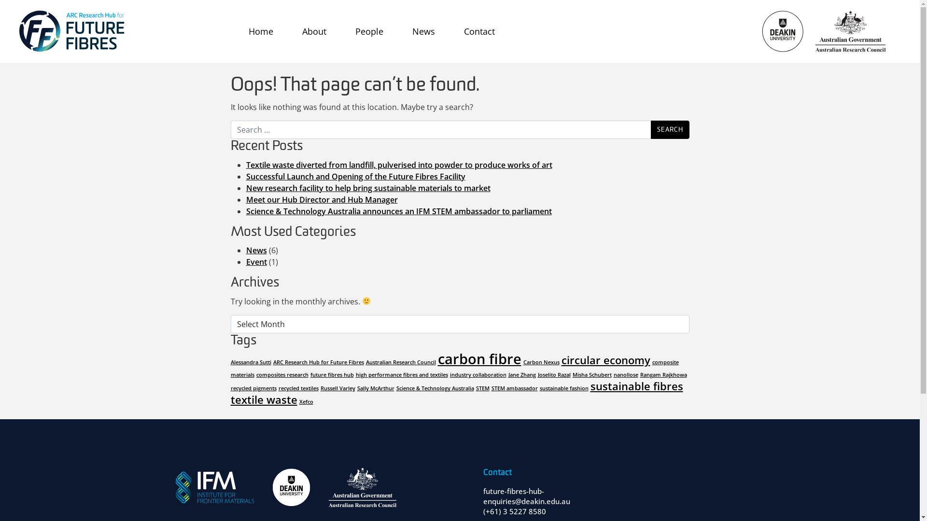 This screenshot has height=521, width=927. I want to click on composite materials, so click(455, 369).